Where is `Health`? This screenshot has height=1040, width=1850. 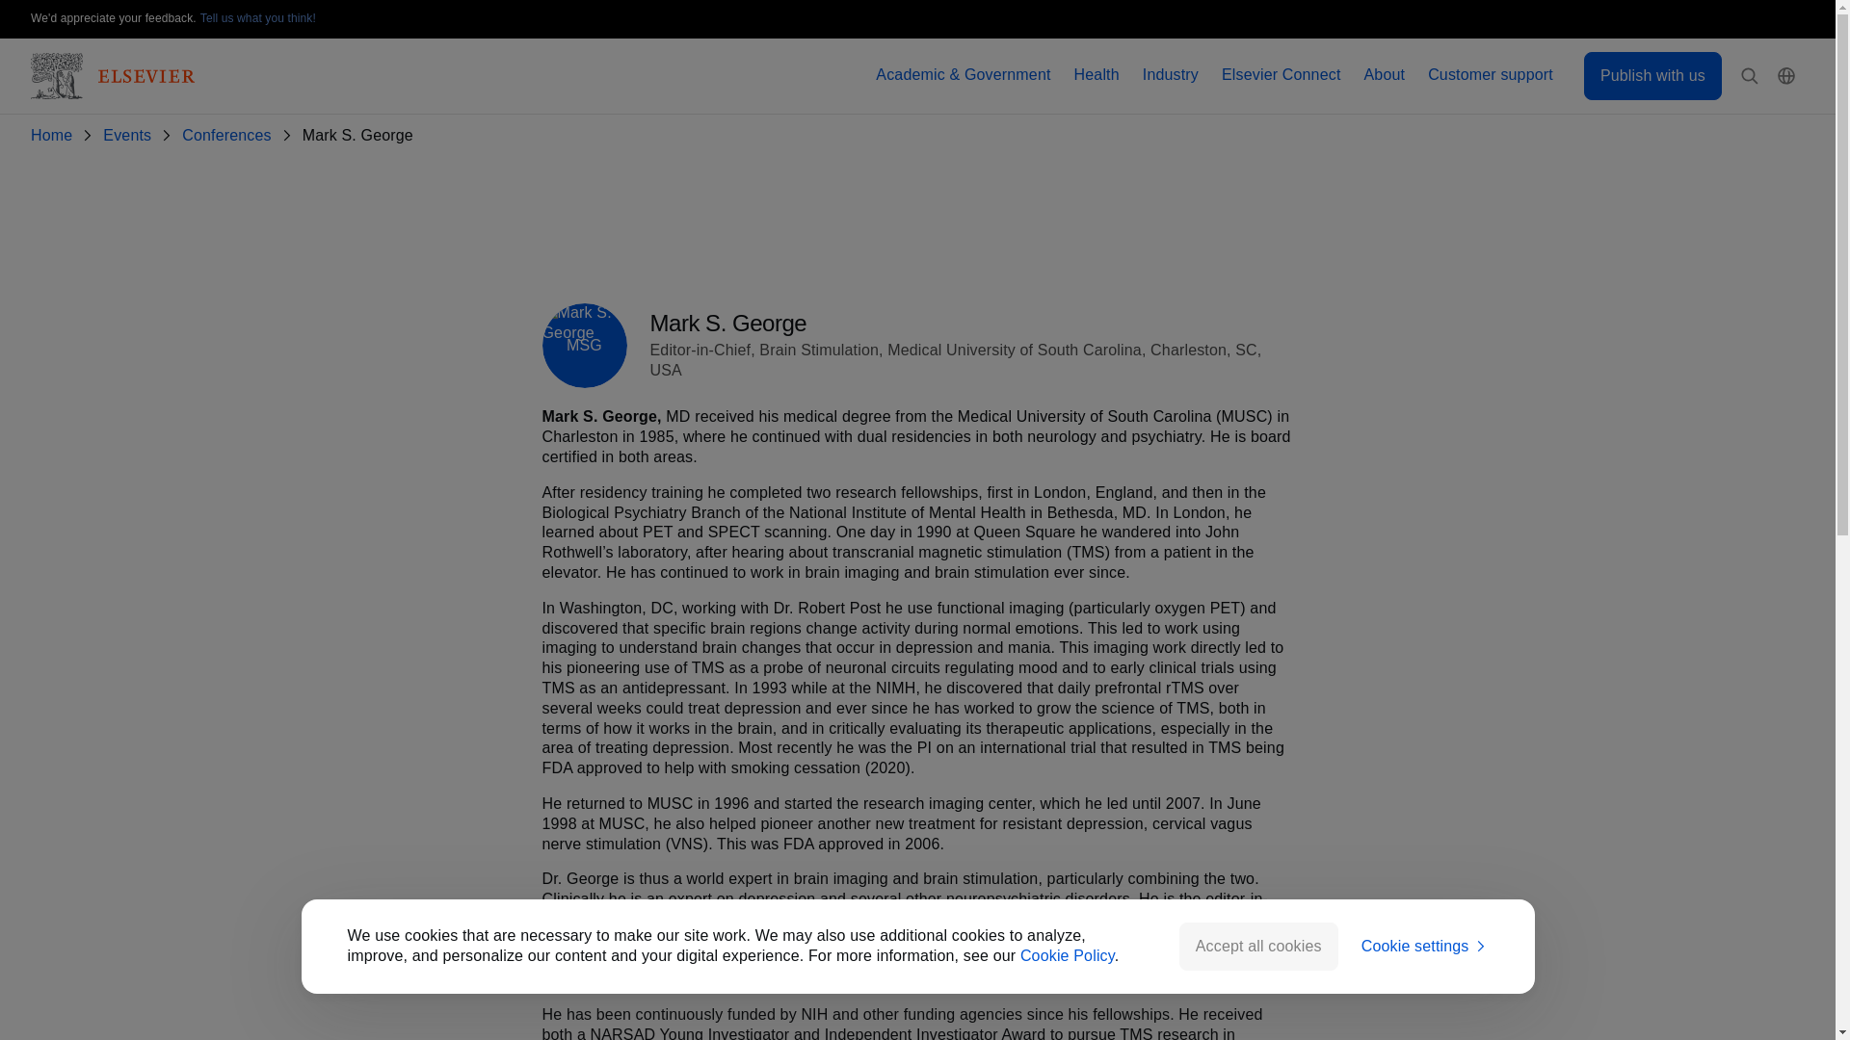 Health is located at coordinates (1097, 75).